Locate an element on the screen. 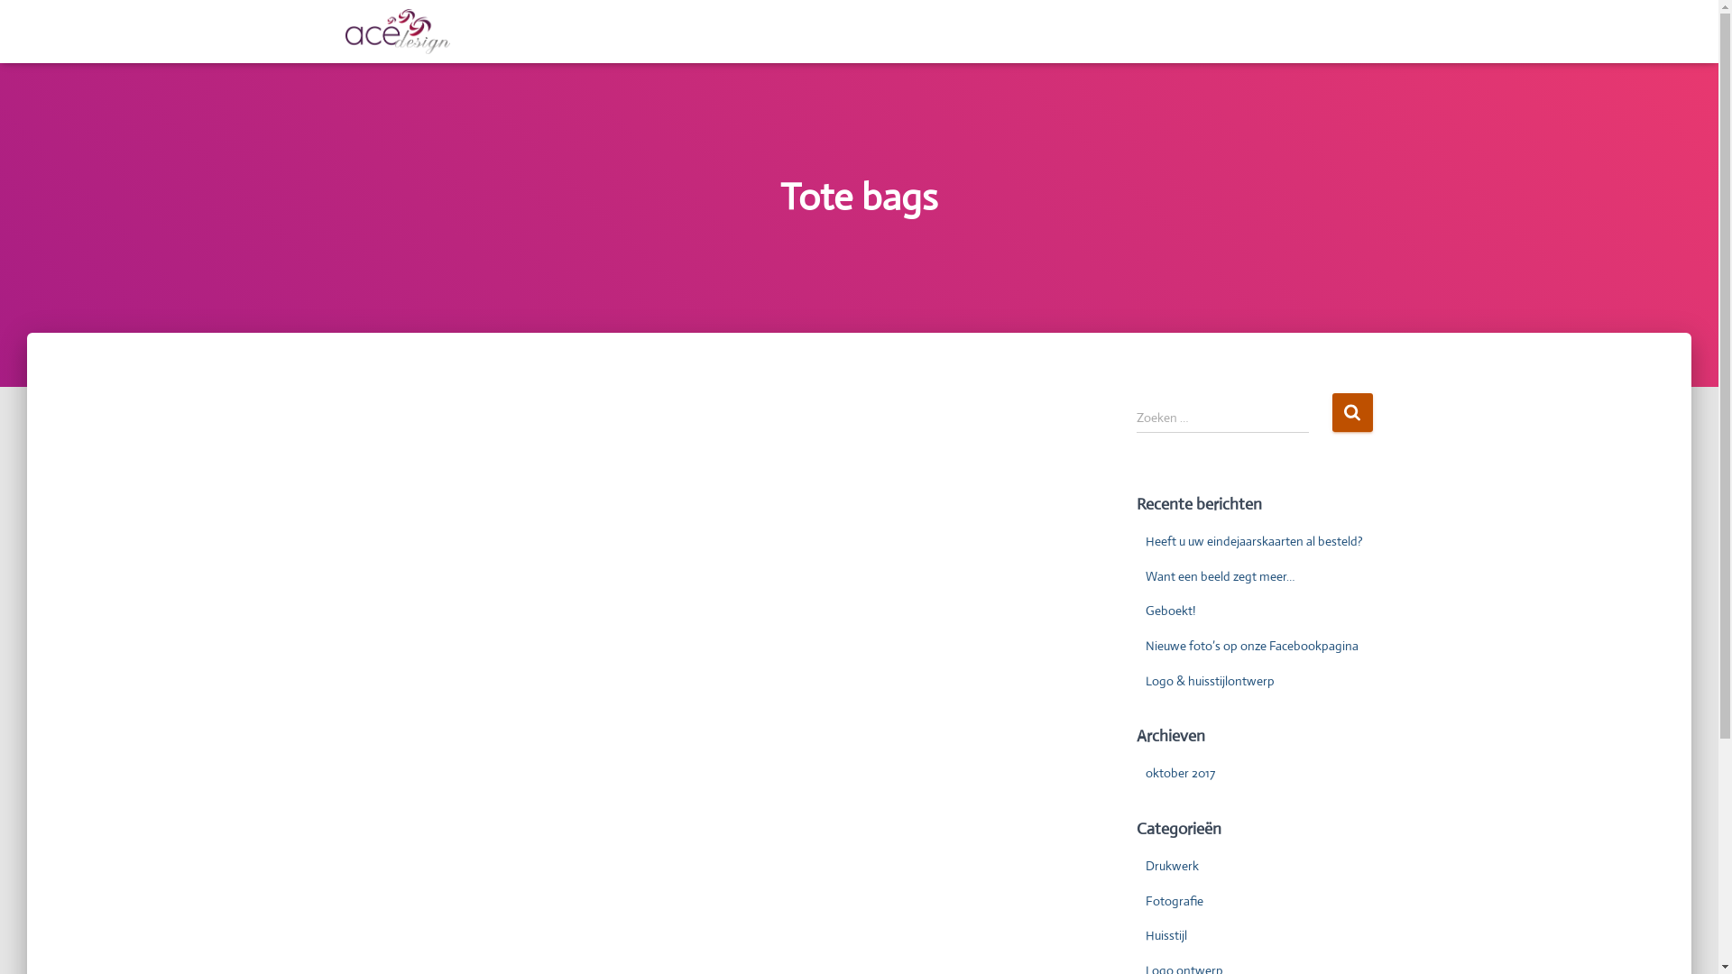  Fotografie is located at coordinates (1175, 901).